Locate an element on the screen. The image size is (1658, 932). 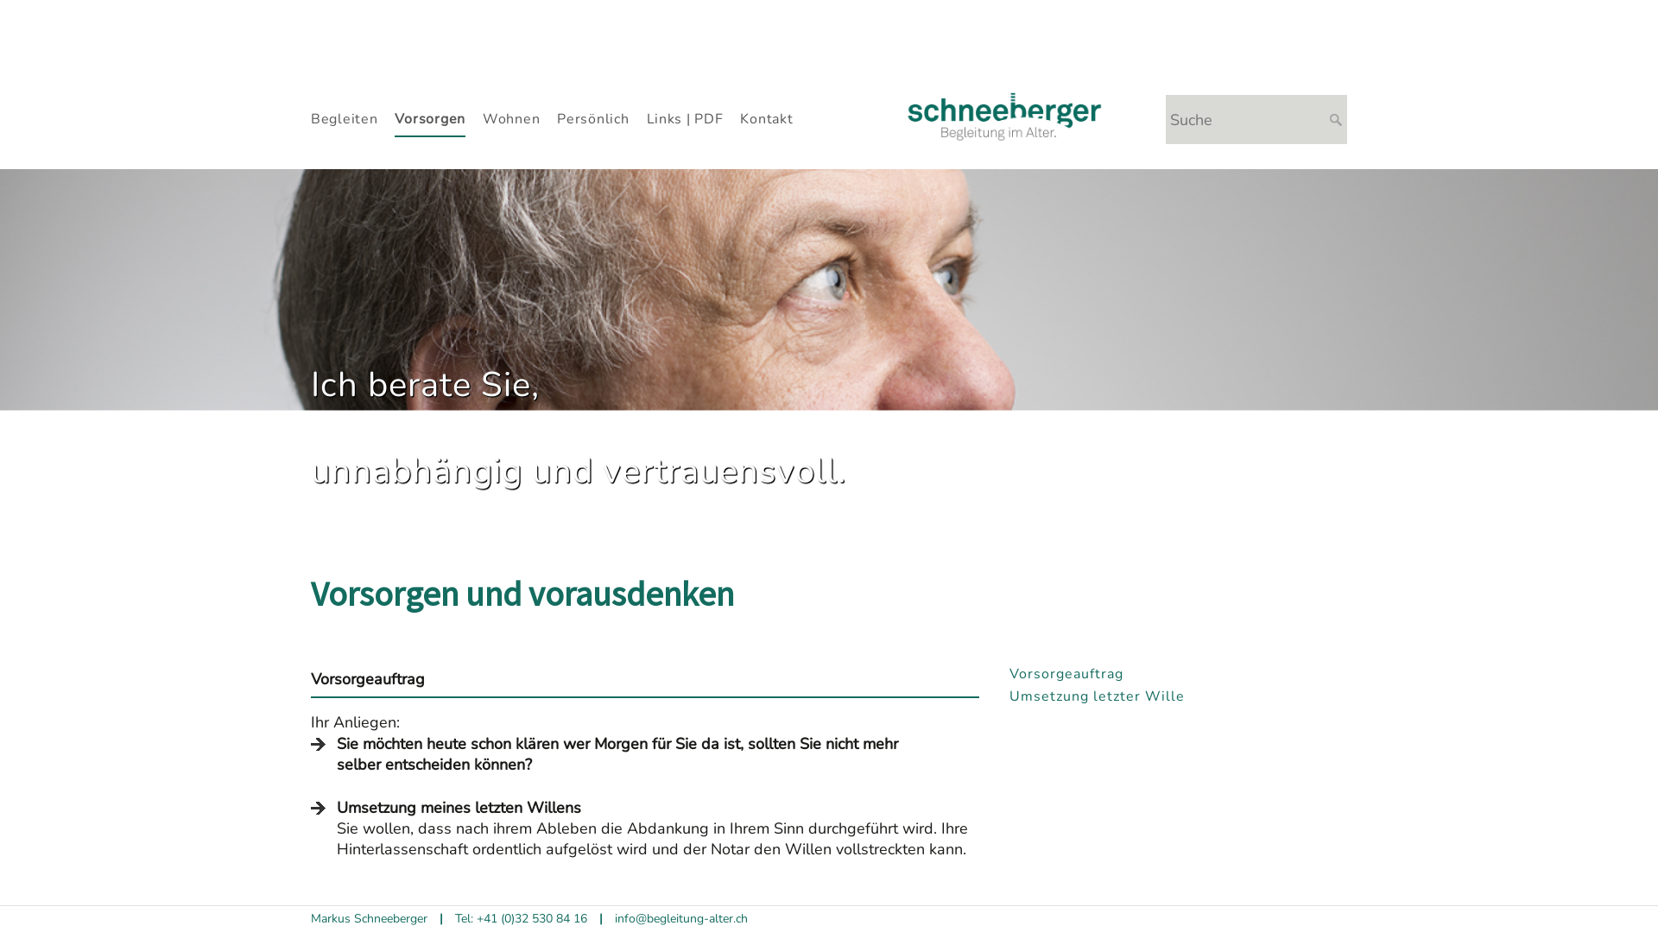
Links | PDF is located at coordinates (684, 123).